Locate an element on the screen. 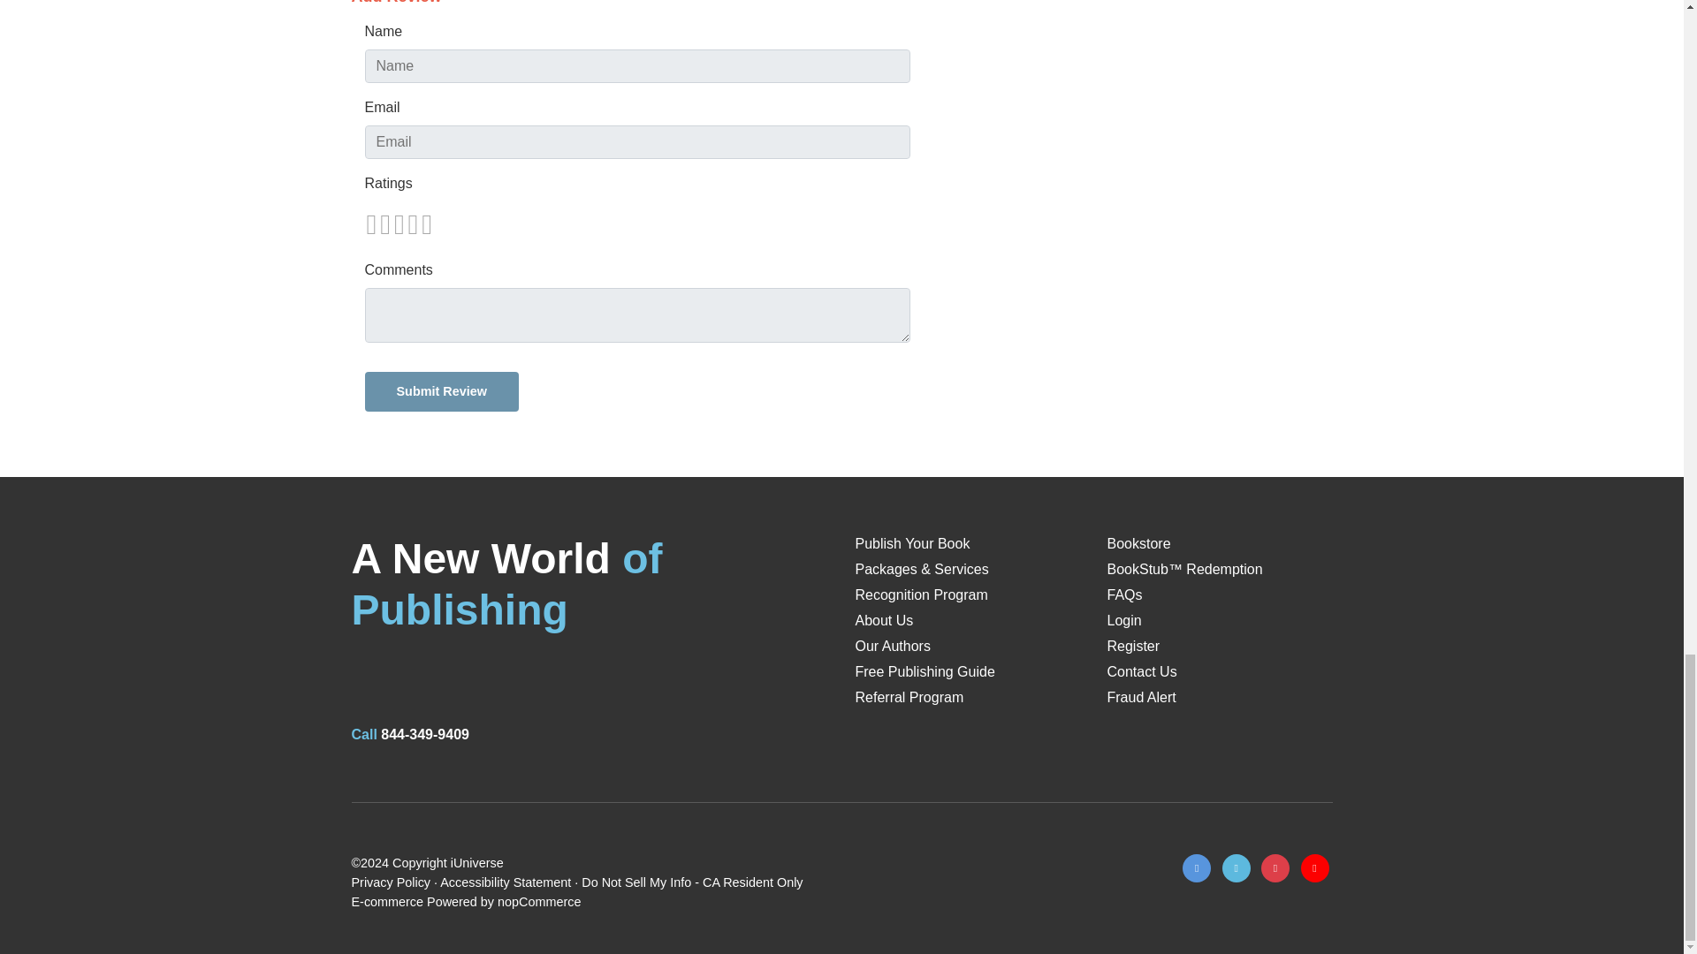  Bookstore is located at coordinates (1138, 543).